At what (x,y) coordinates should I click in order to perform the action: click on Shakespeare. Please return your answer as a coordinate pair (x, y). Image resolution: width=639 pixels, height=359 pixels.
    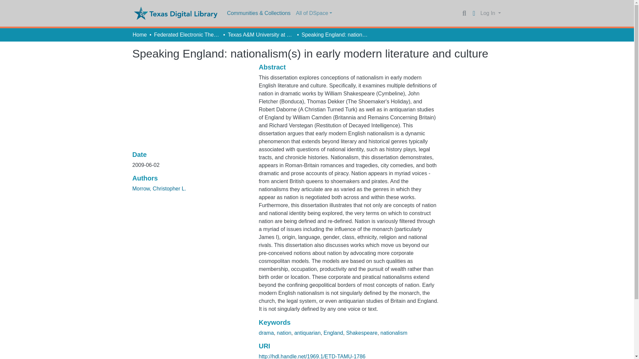
    Looking at the image, I should click on (362, 332).